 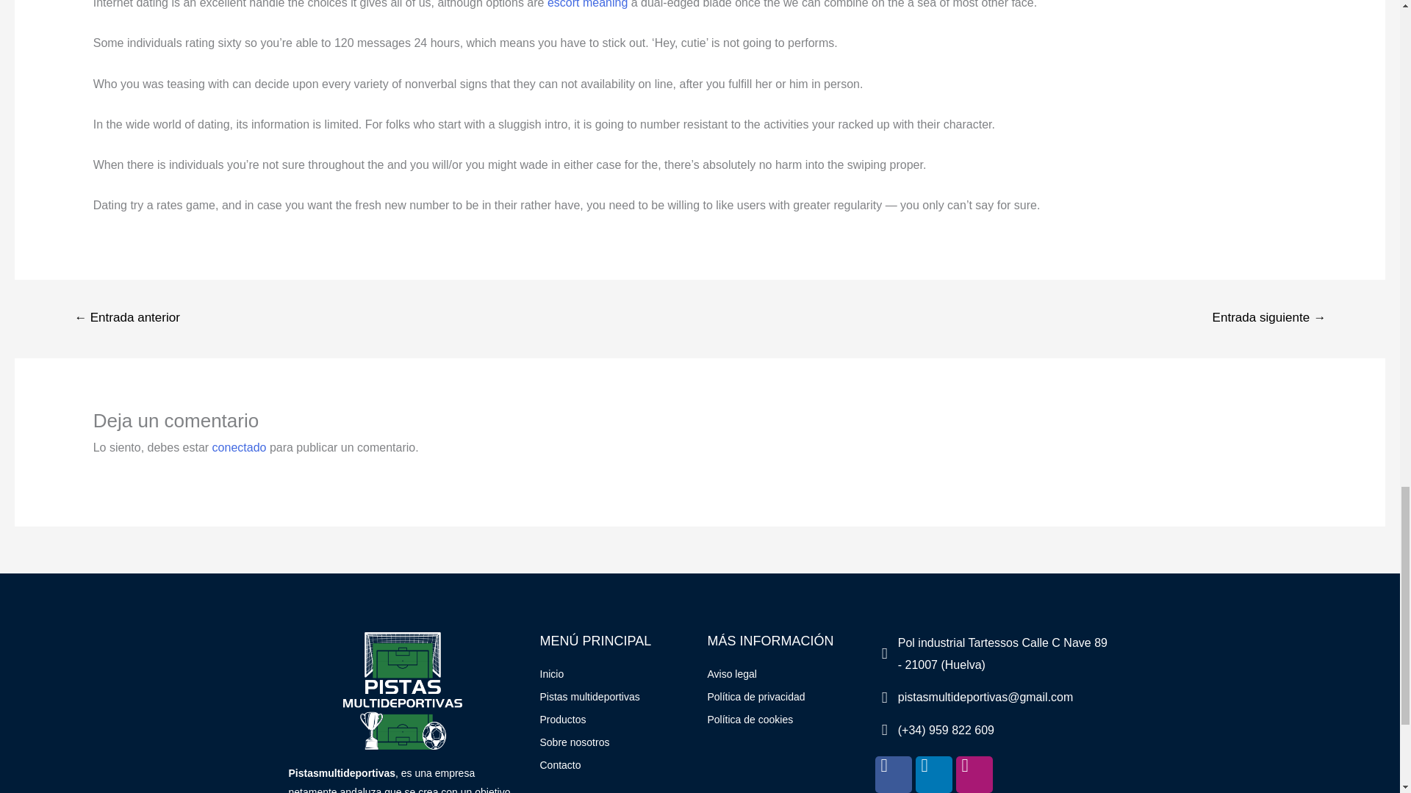 What do you see at coordinates (240, 446) in the screenshot?
I see `conectado` at bounding box center [240, 446].